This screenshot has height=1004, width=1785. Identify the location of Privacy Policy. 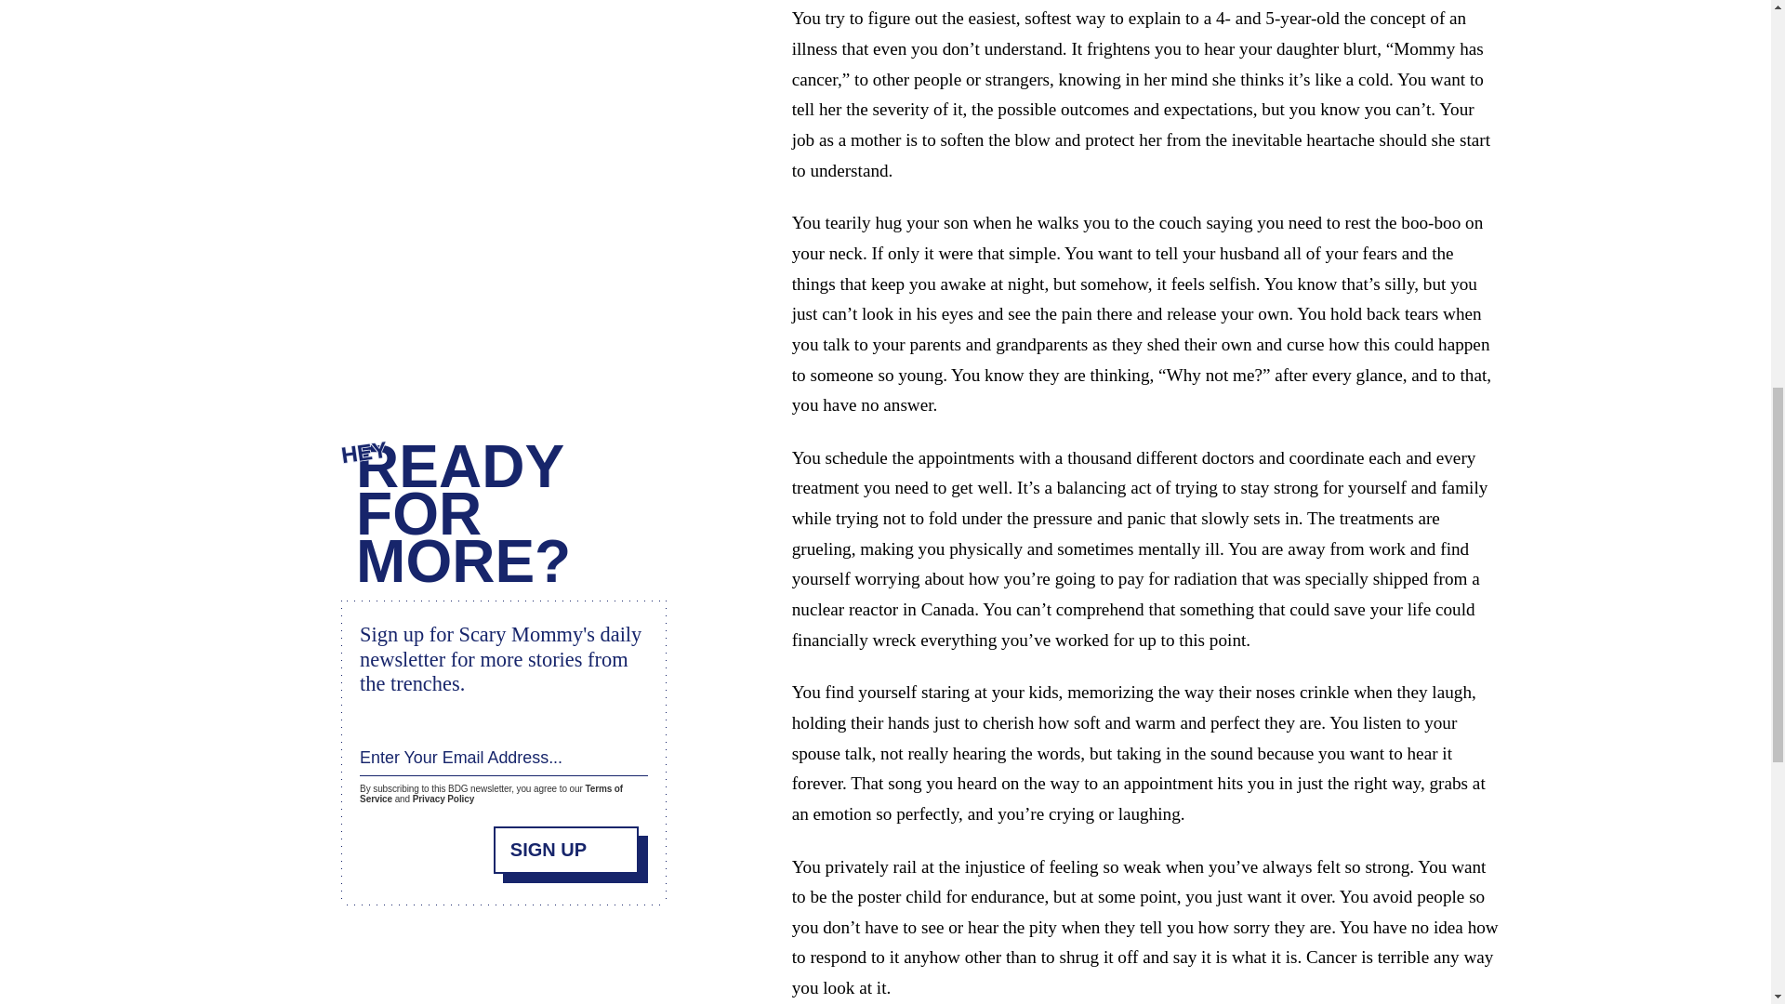
(443, 791).